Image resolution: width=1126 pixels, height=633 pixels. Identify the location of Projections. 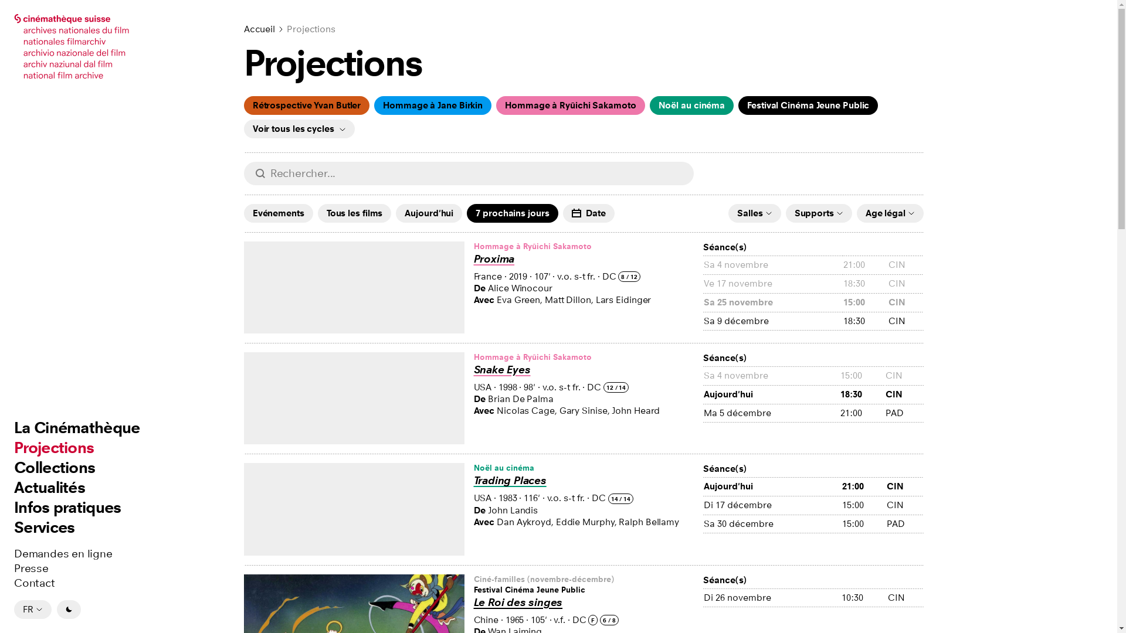
(54, 448).